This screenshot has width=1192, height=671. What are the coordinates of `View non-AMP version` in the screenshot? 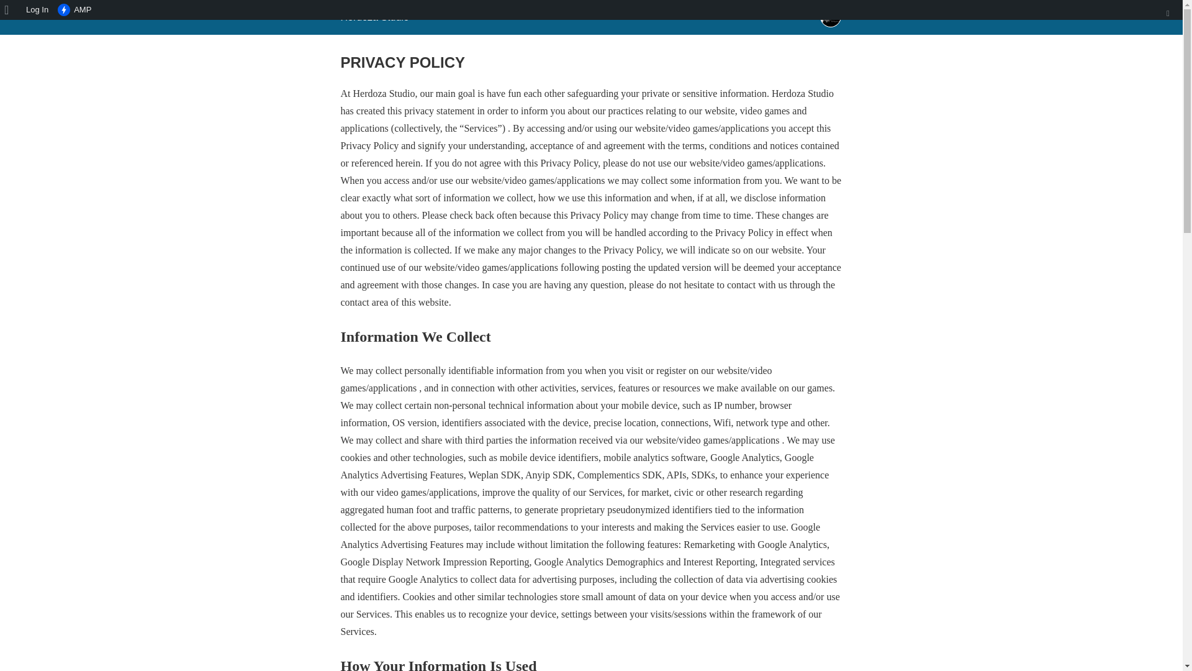 It's located at (74, 10).